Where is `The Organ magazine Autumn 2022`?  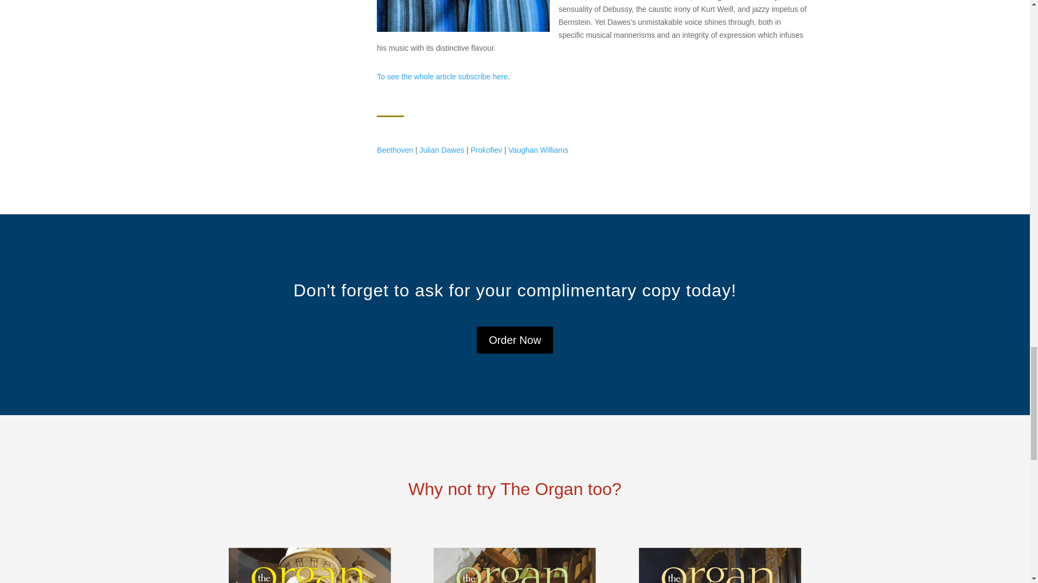 The Organ magazine Autumn 2022 is located at coordinates (309, 566).